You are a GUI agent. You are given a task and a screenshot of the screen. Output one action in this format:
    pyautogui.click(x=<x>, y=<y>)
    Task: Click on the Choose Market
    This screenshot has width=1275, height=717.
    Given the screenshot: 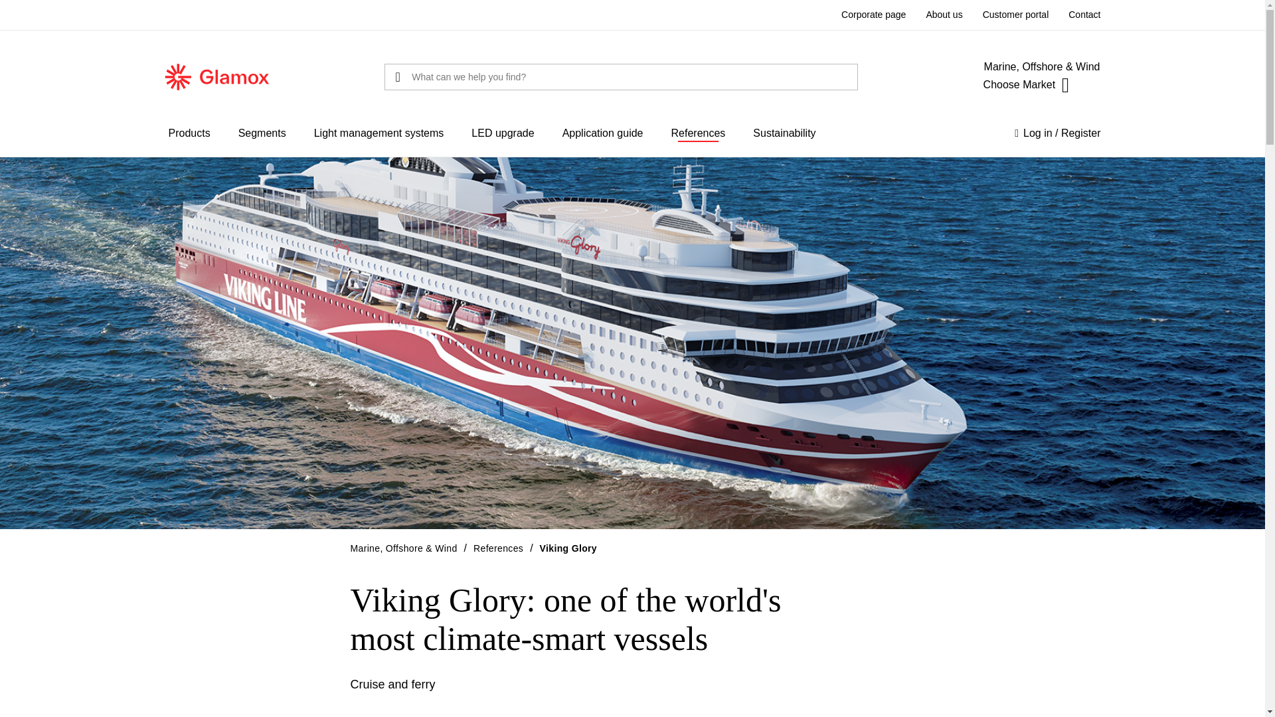 What is the action you would take?
    pyautogui.click(x=1027, y=85)
    